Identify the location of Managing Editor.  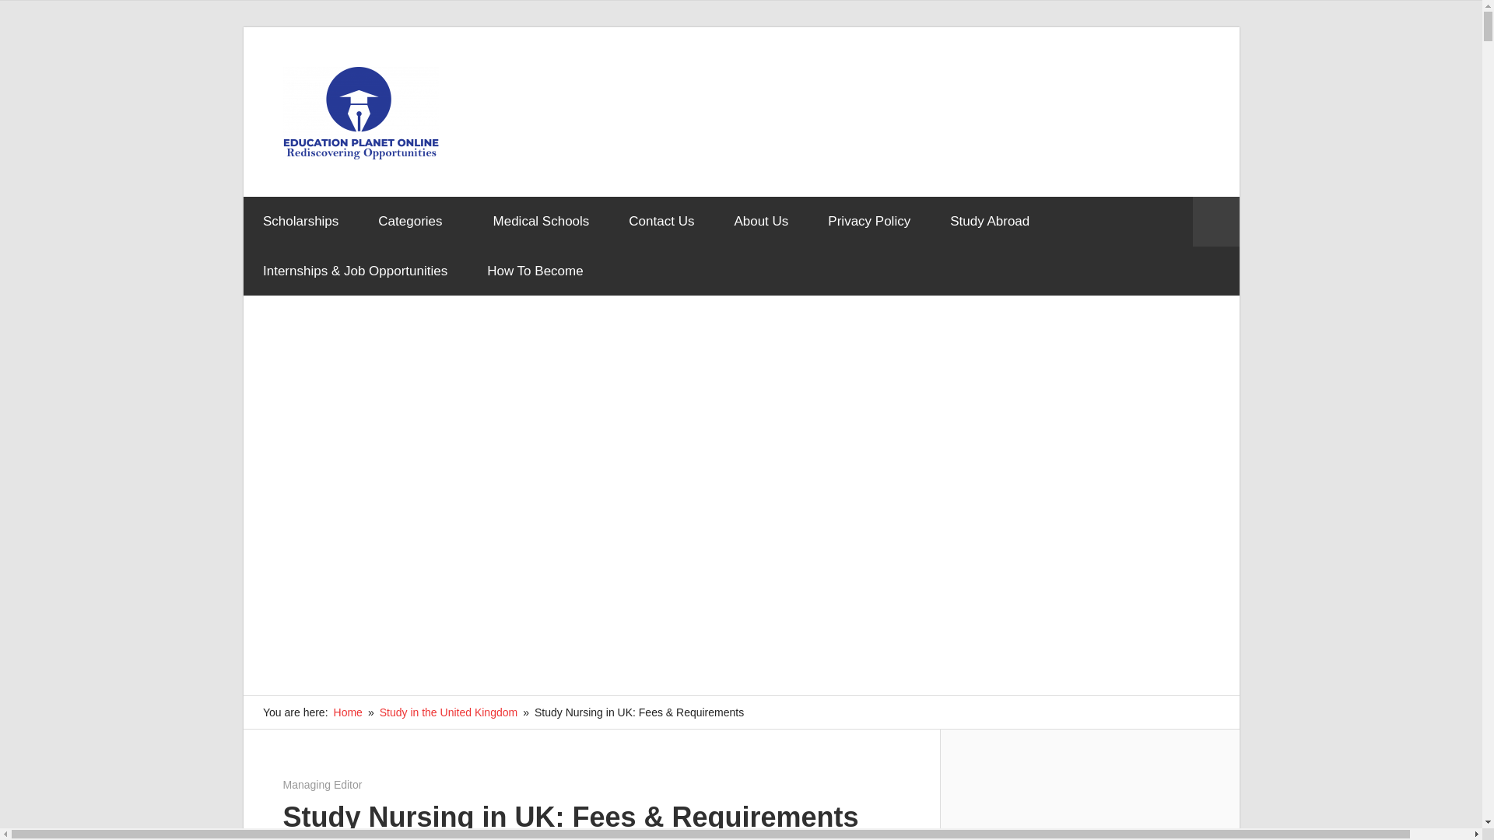
(323, 784).